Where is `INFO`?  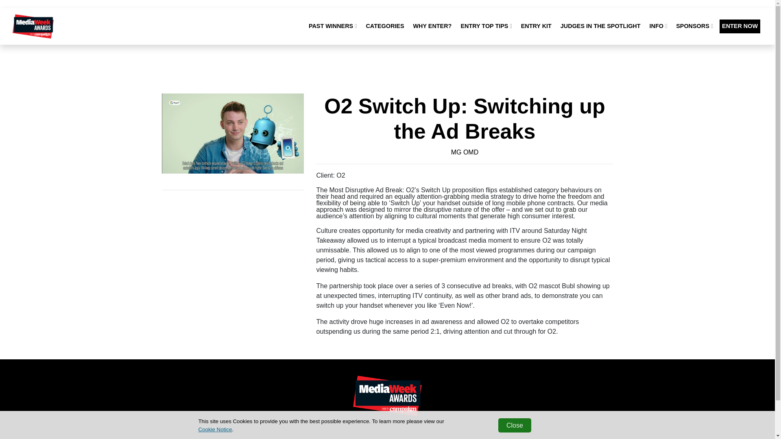
INFO is located at coordinates (659, 26).